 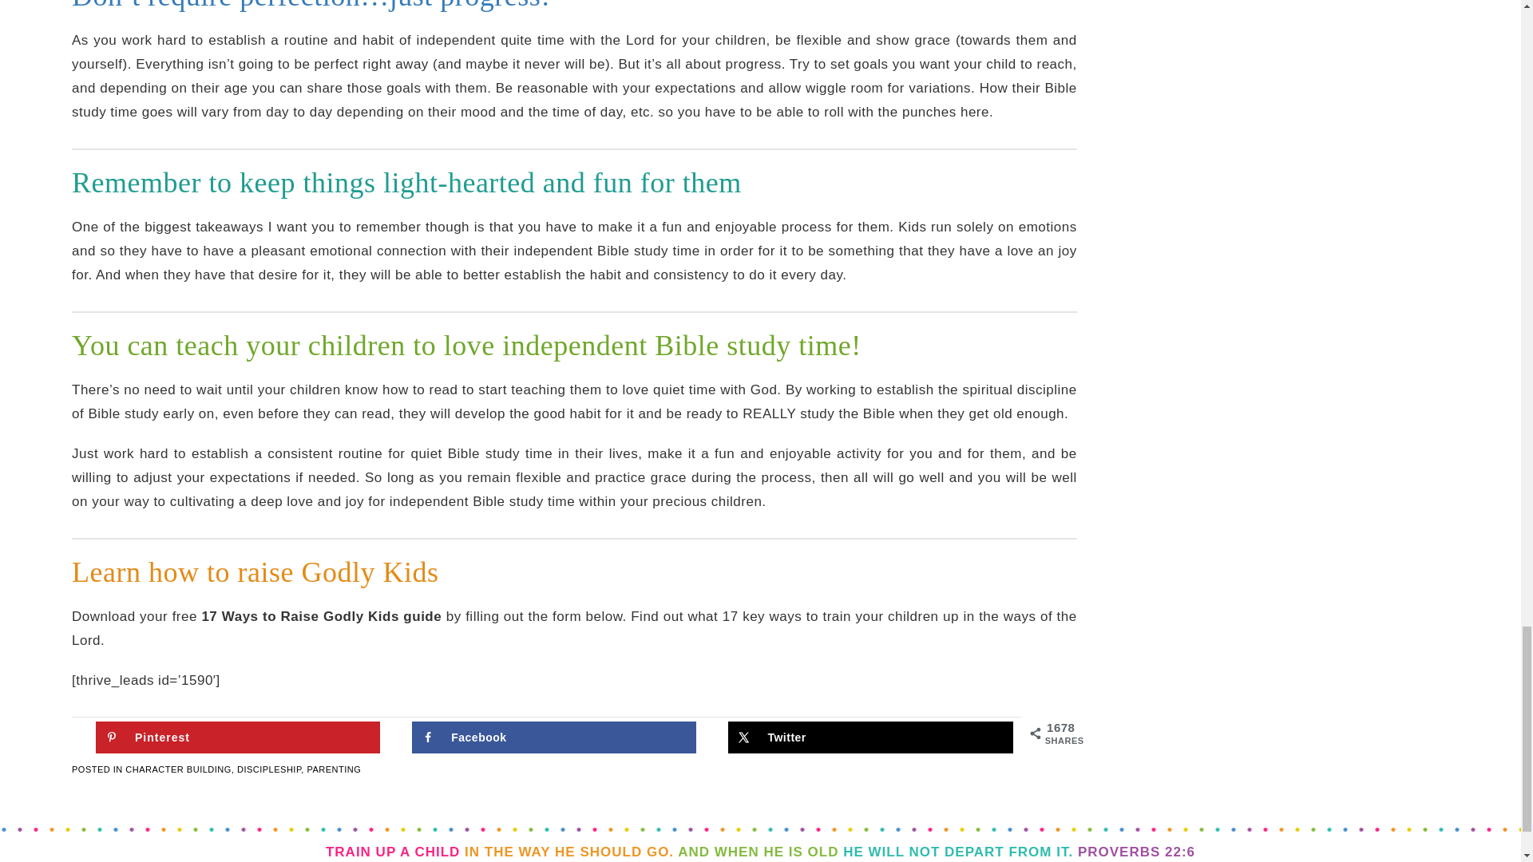 I want to click on Share on X, so click(x=870, y=737).